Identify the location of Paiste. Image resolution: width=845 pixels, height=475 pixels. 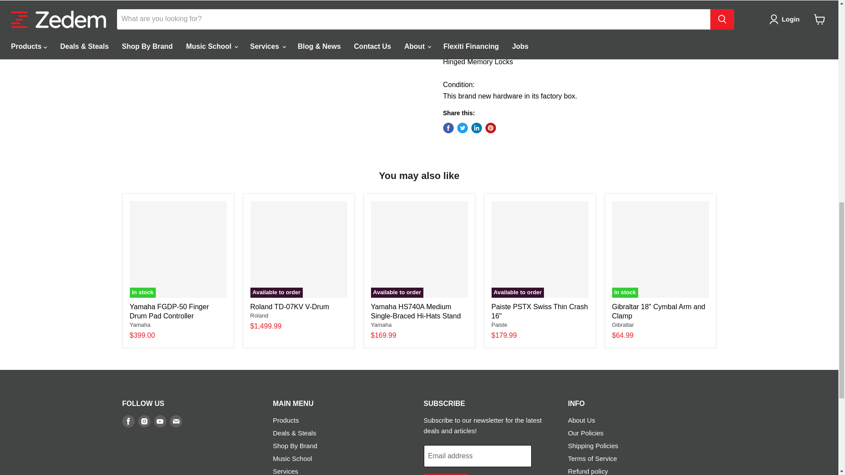
(499, 325).